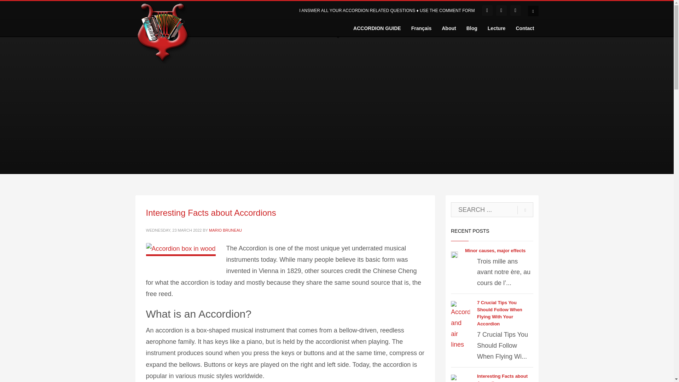 Image resolution: width=679 pixels, height=382 pixels. I want to click on Posts by Mario Bruneau, so click(225, 230).